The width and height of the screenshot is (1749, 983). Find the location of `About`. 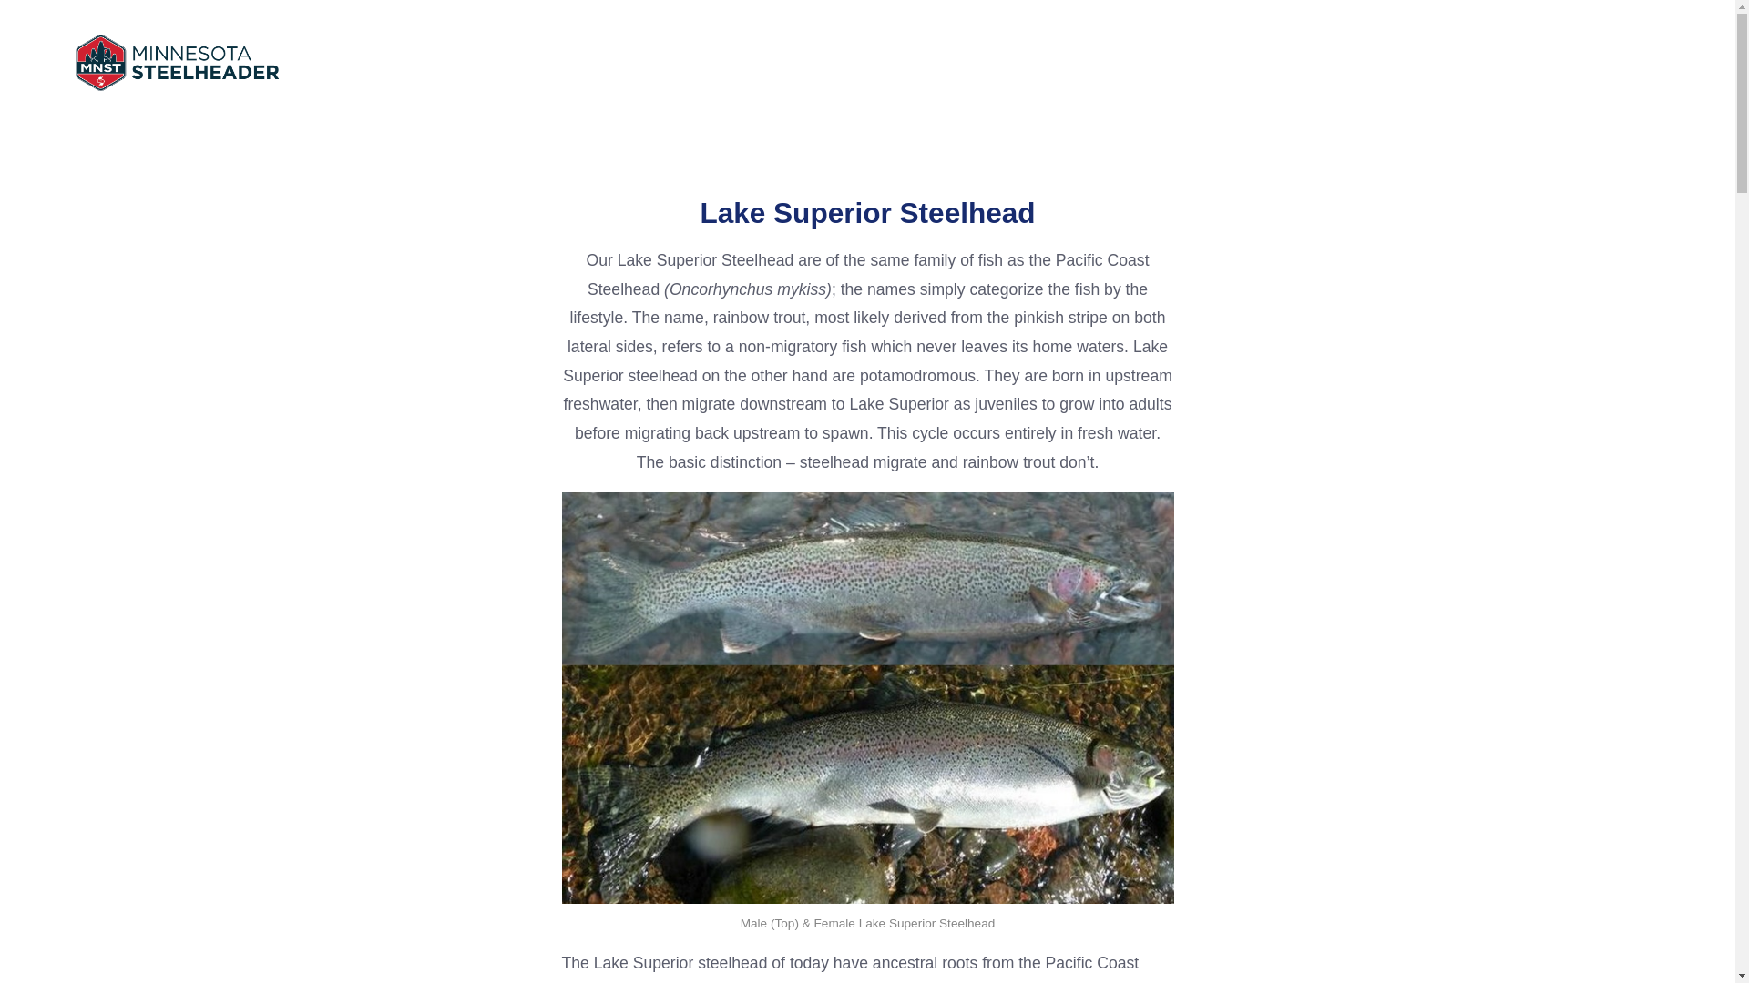

About is located at coordinates (811, 62).